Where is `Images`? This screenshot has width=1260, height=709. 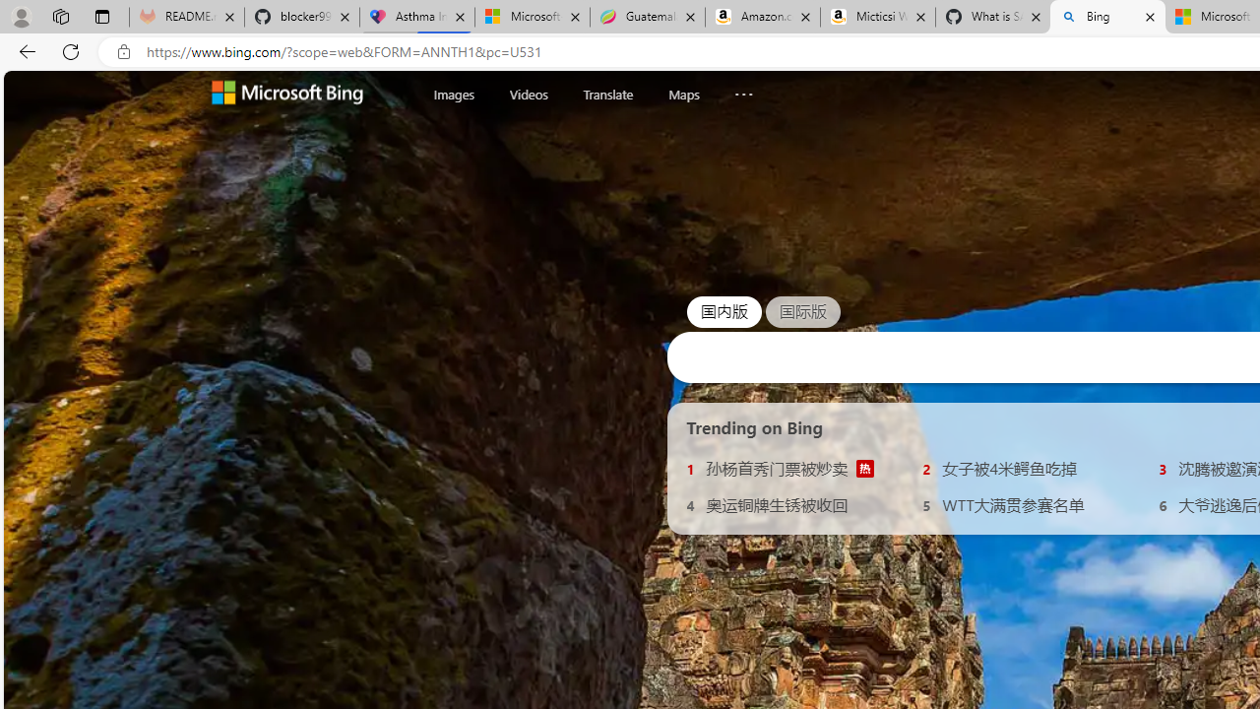
Images is located at coordinates (454, 95).